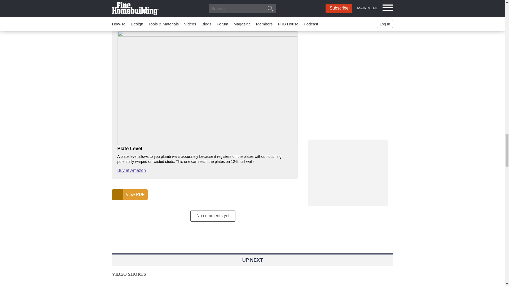 The width and height of the screenshot is (509, 286). I want to click on No comments yet, so click(213, 216).